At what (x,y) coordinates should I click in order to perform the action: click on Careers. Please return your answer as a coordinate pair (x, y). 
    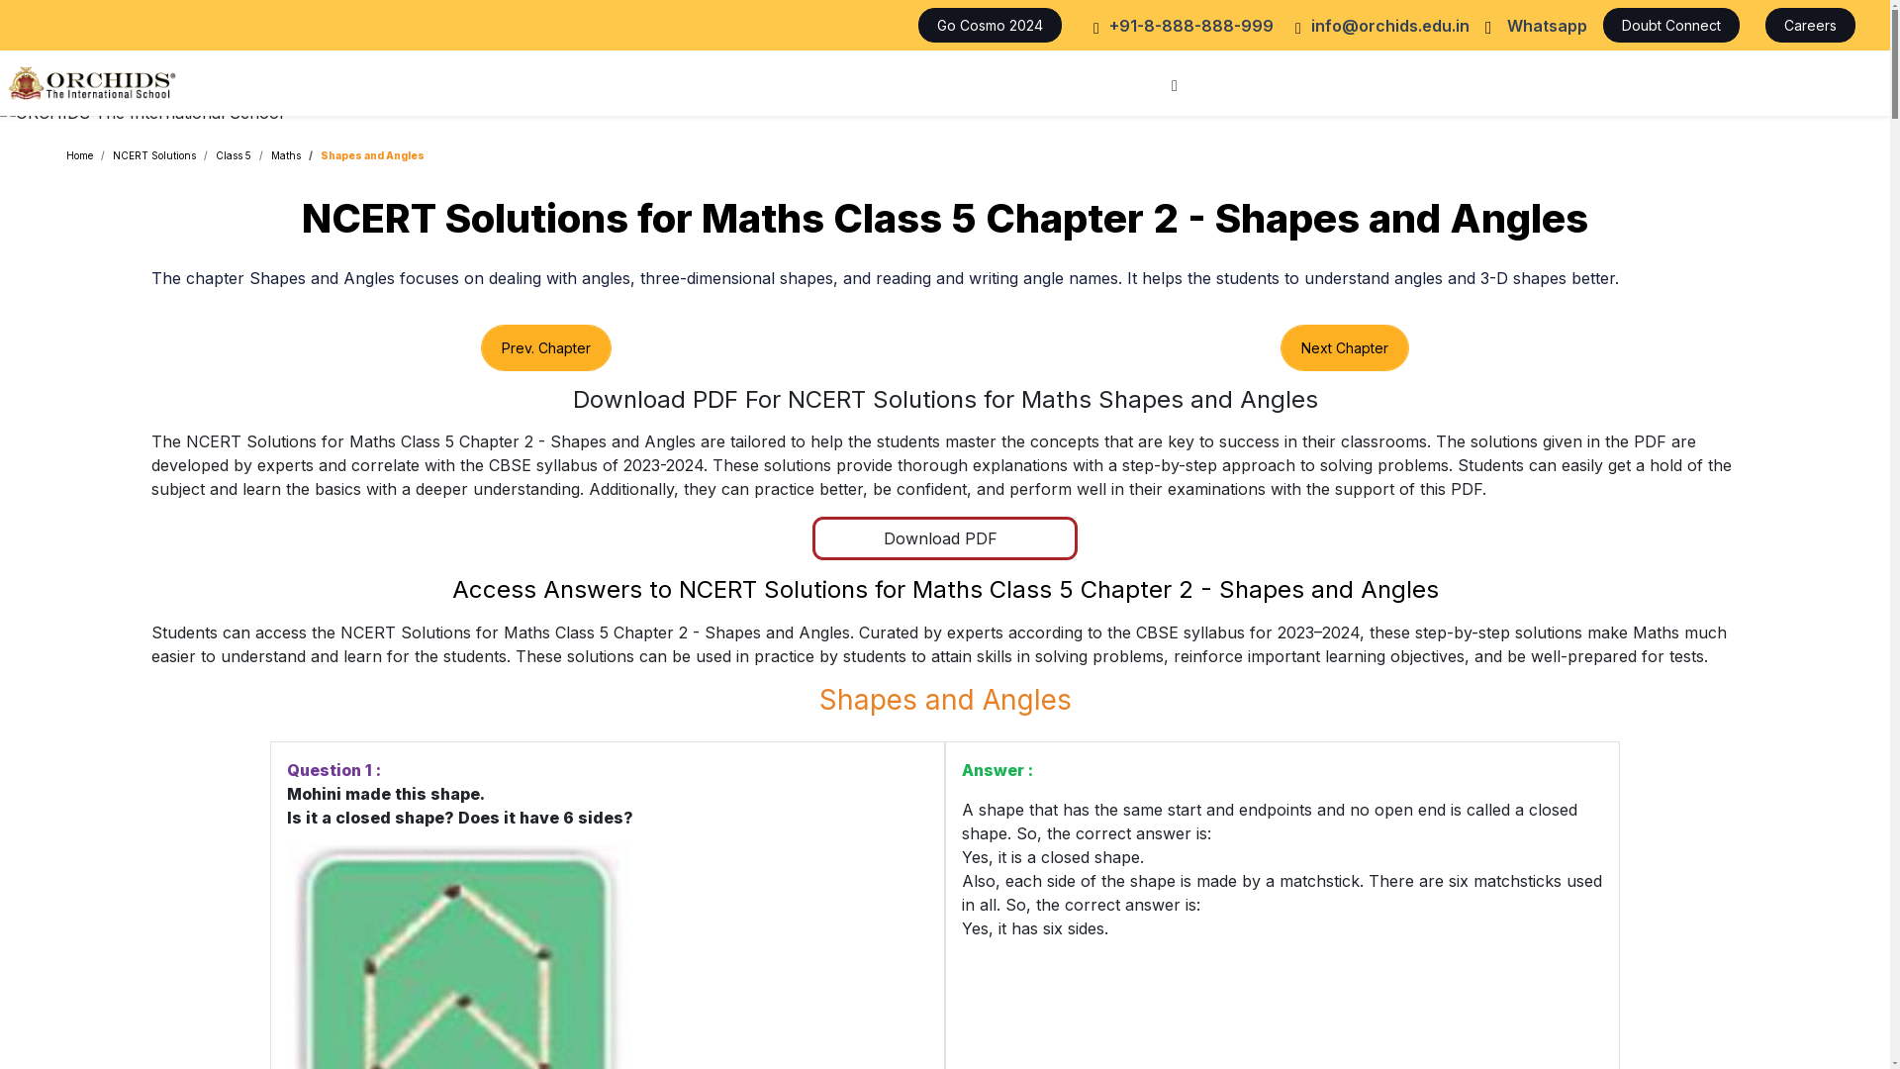
    Looking at the image, I should click on (1815, 25).